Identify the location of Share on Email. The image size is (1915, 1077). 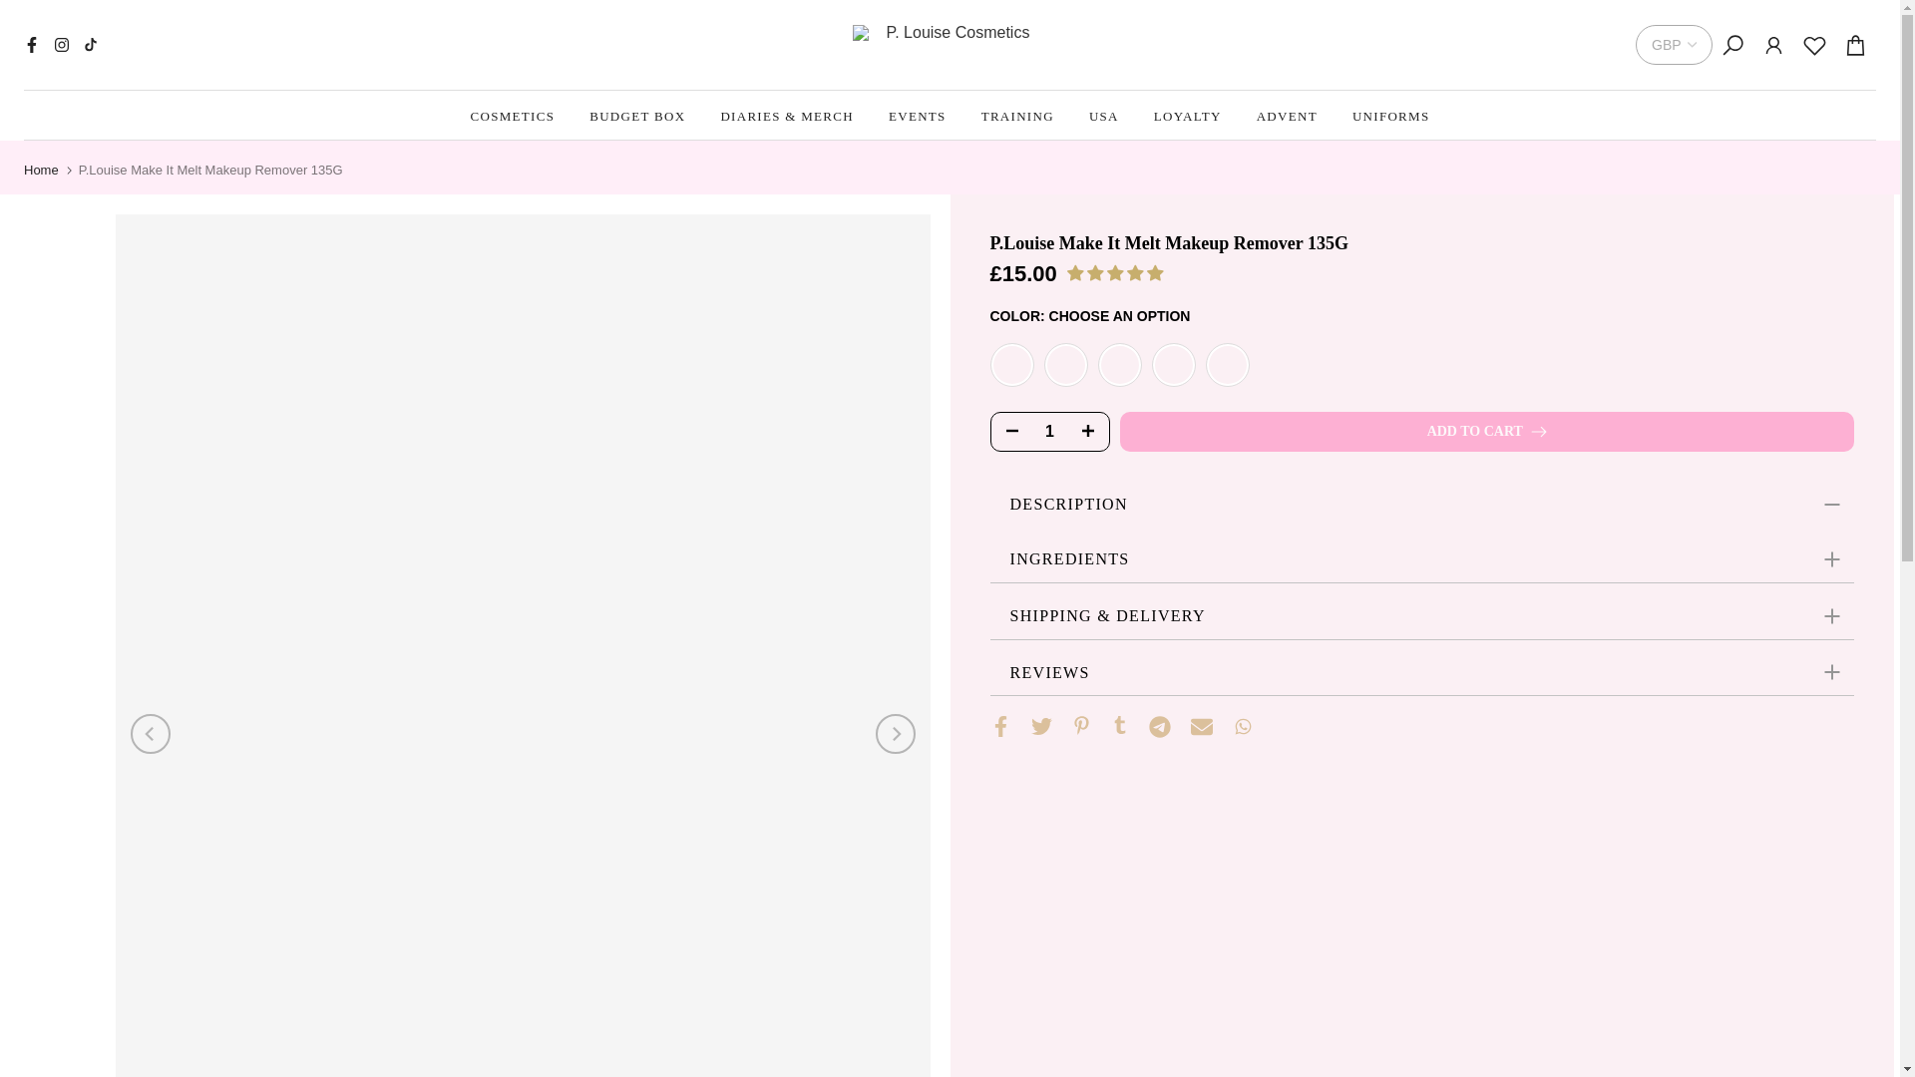
(1201, 726).